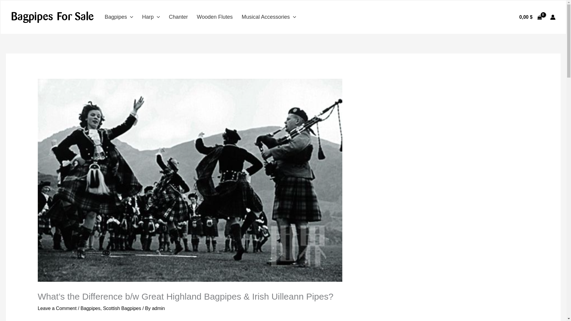  What do you see at coordinates (151, 17) in the screenshot?
I see `Harp` at bounding box center [151, 17].